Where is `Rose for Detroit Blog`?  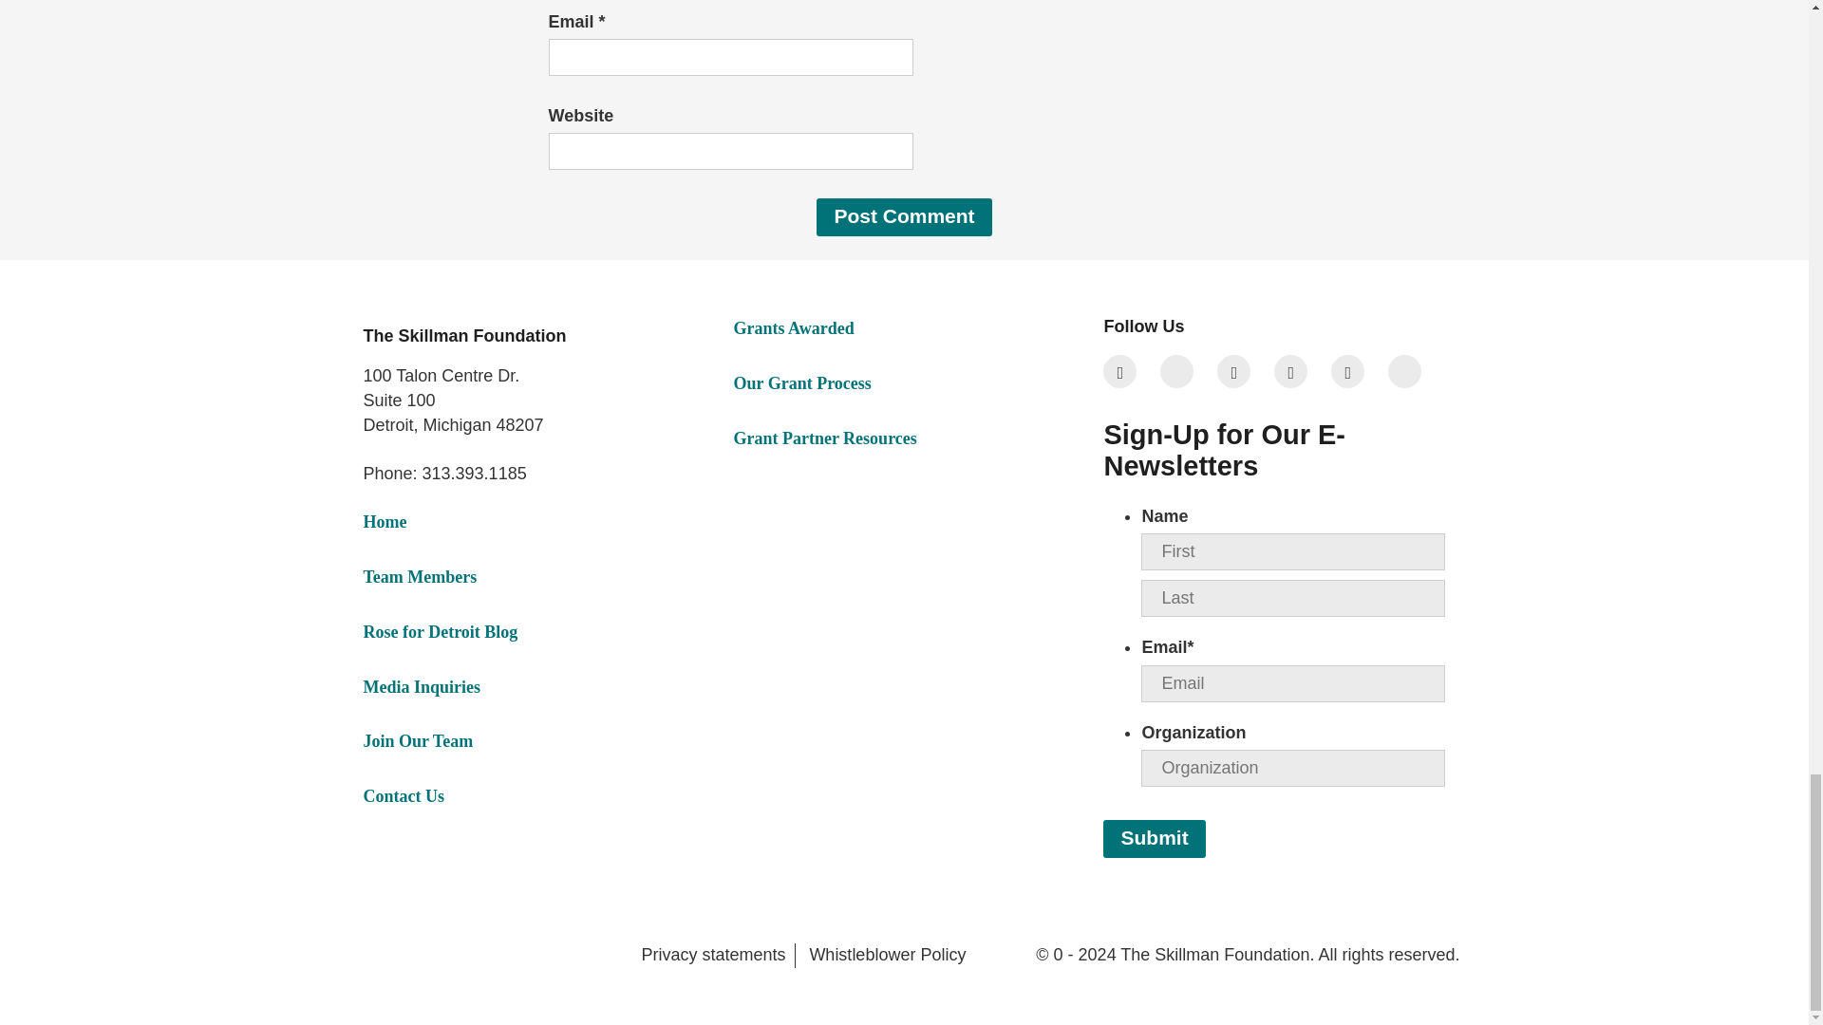
Rose for Detroit Blog is located at coordinates (441, 632).